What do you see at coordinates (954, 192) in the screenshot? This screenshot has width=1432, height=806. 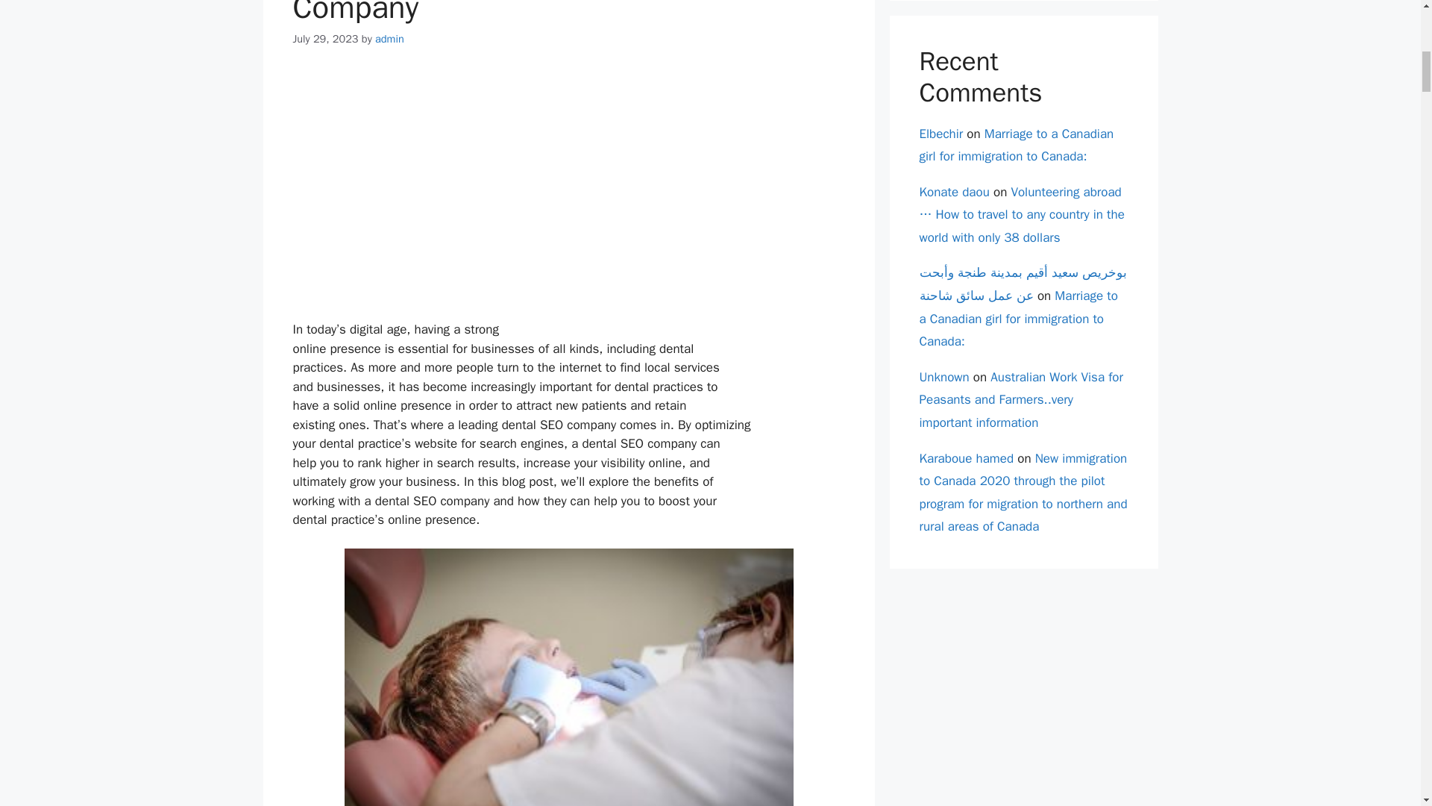 I see `Konate daou` at bounding box center [954, 192].